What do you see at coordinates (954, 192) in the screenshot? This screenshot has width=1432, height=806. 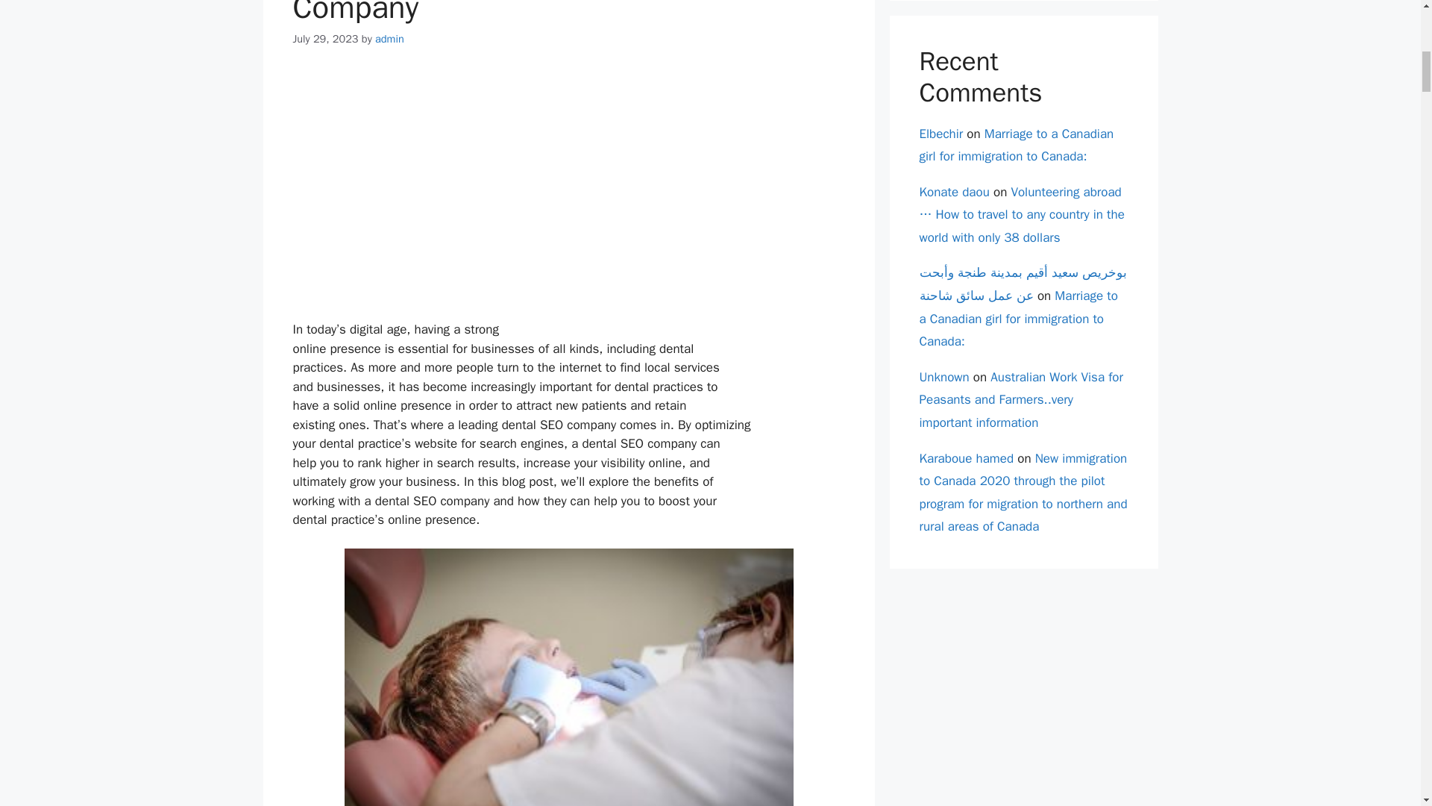 I see `Konate daou` at bounding box center [954, 192].